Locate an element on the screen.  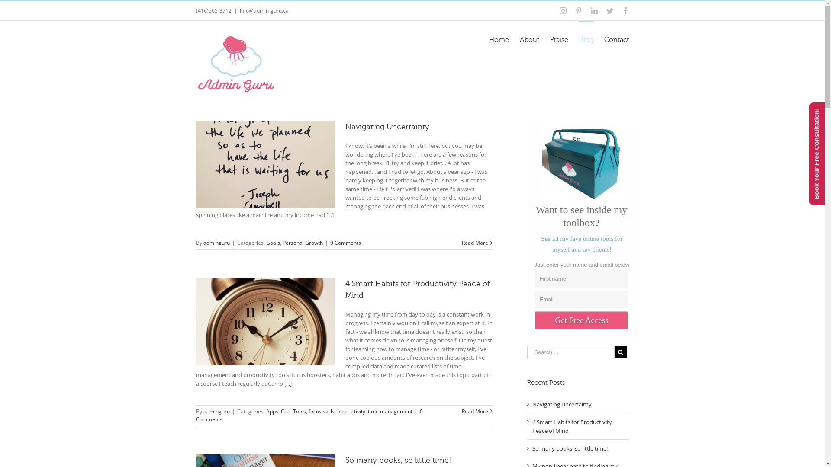
productivity is located at coordinates (351, 412).